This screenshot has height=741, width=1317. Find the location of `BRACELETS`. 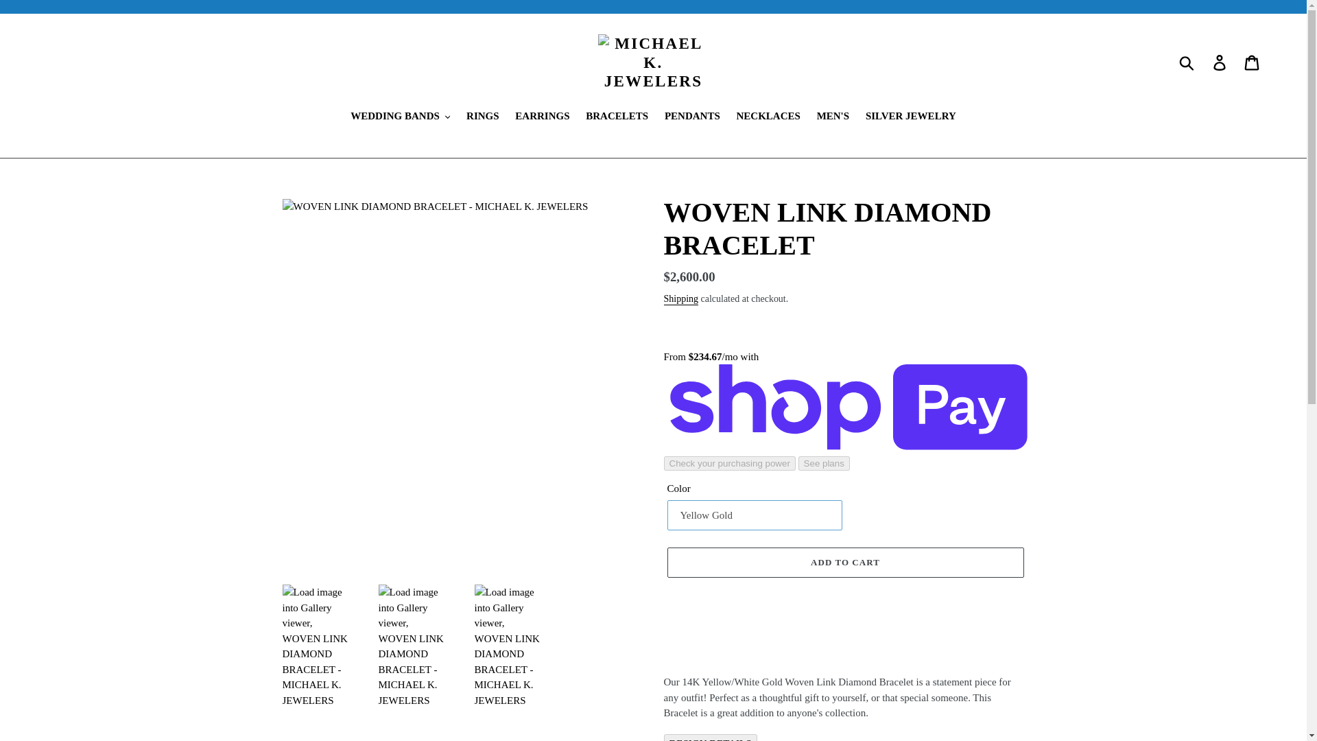

BRACELETS is located at coordinates (617, 117).